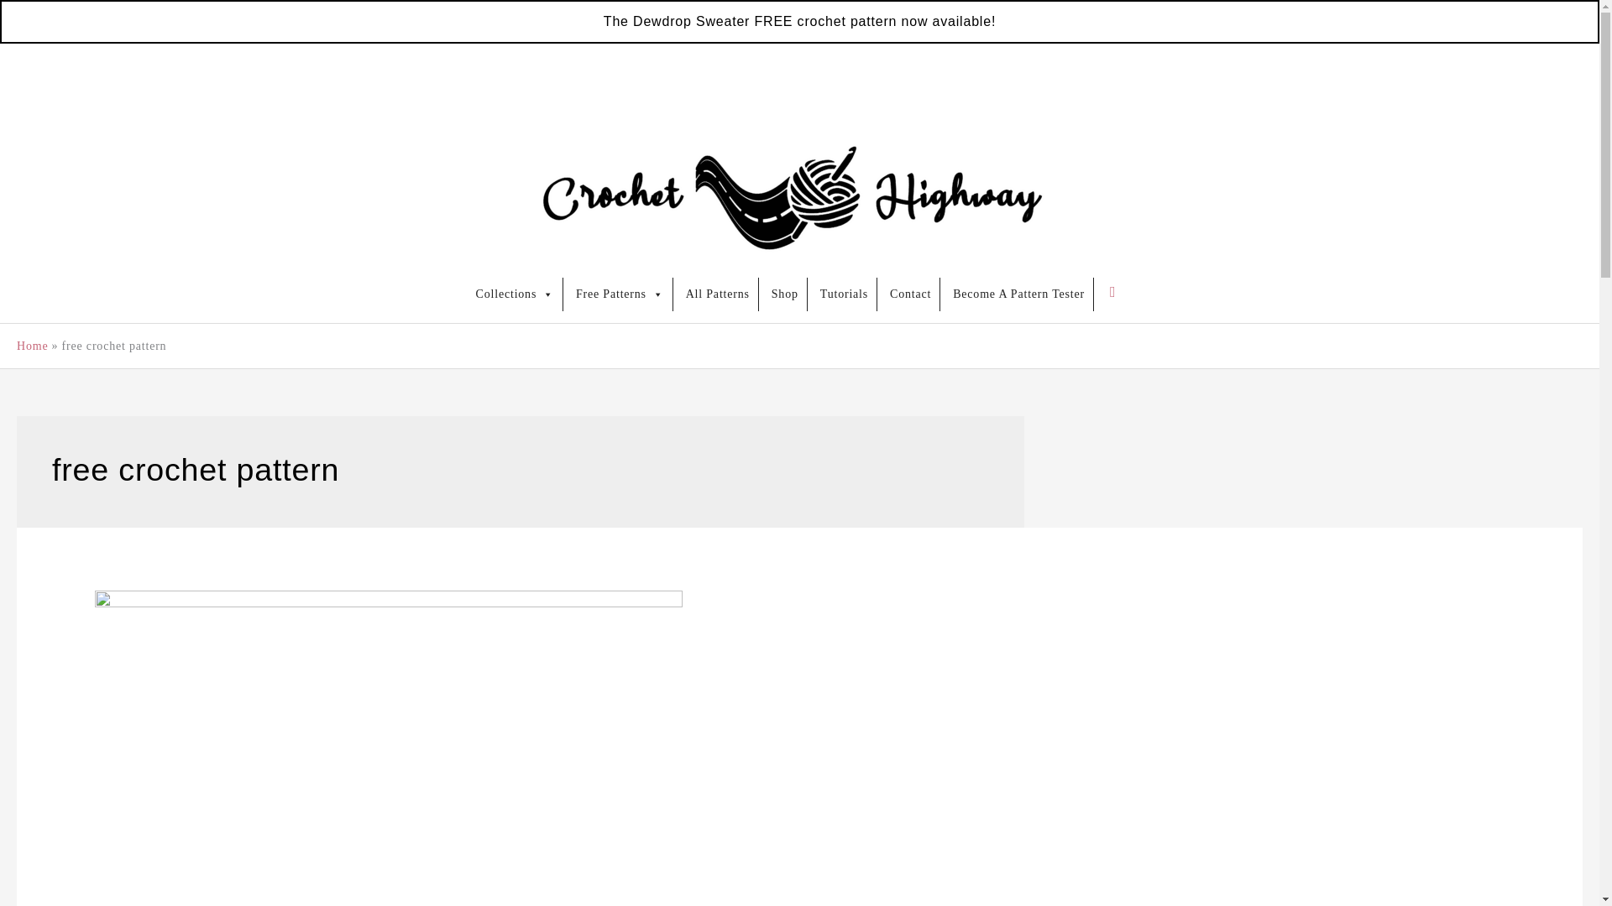  What do you see at coordinates (799, 21) in the screenshot?
I see `The Dewdrop Sweater FREE crochet pattern now available!` at bounding box center [799, 21].